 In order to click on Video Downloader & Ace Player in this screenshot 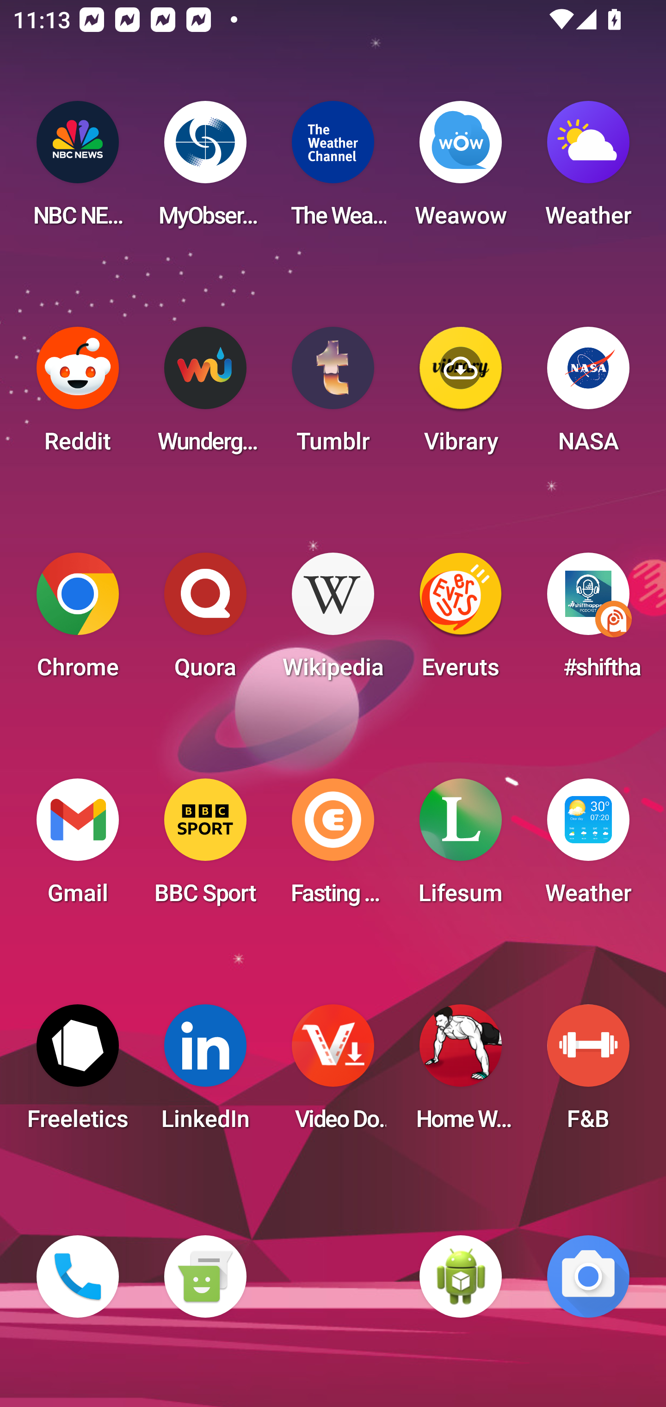, I will do `click(333, 1073)`.